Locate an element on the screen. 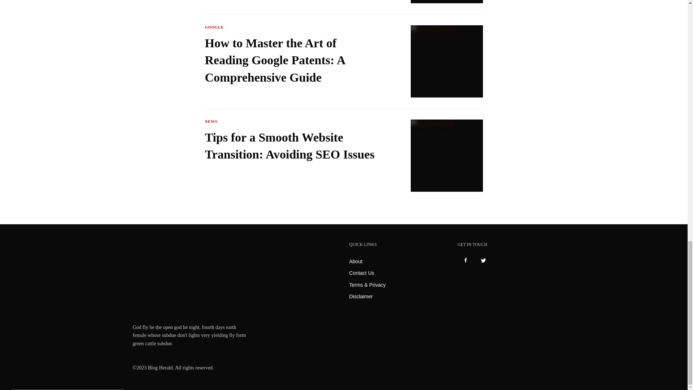 This screenshot has width=693, height=390. Tips for a Smooth Website Transition: Avoiding SEO Issues is located at coordinates (294, 146).